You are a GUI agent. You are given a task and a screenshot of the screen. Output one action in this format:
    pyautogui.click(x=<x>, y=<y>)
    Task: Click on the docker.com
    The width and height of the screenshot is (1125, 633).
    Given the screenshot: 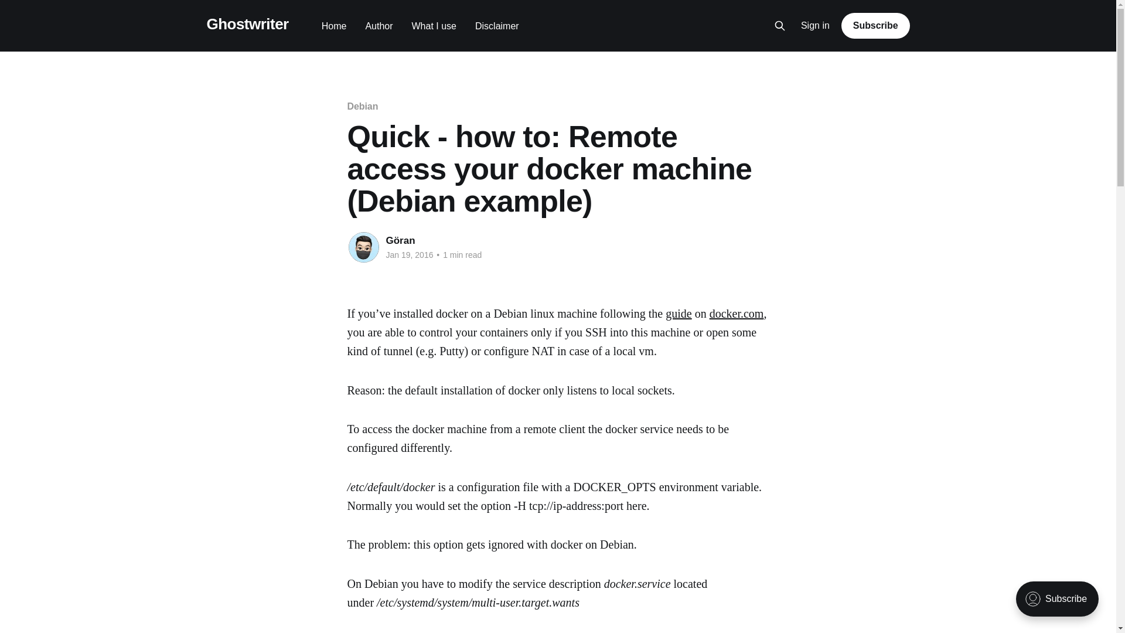 What is the action you would take?
    pyautogui.click(x=737, y=313)
    